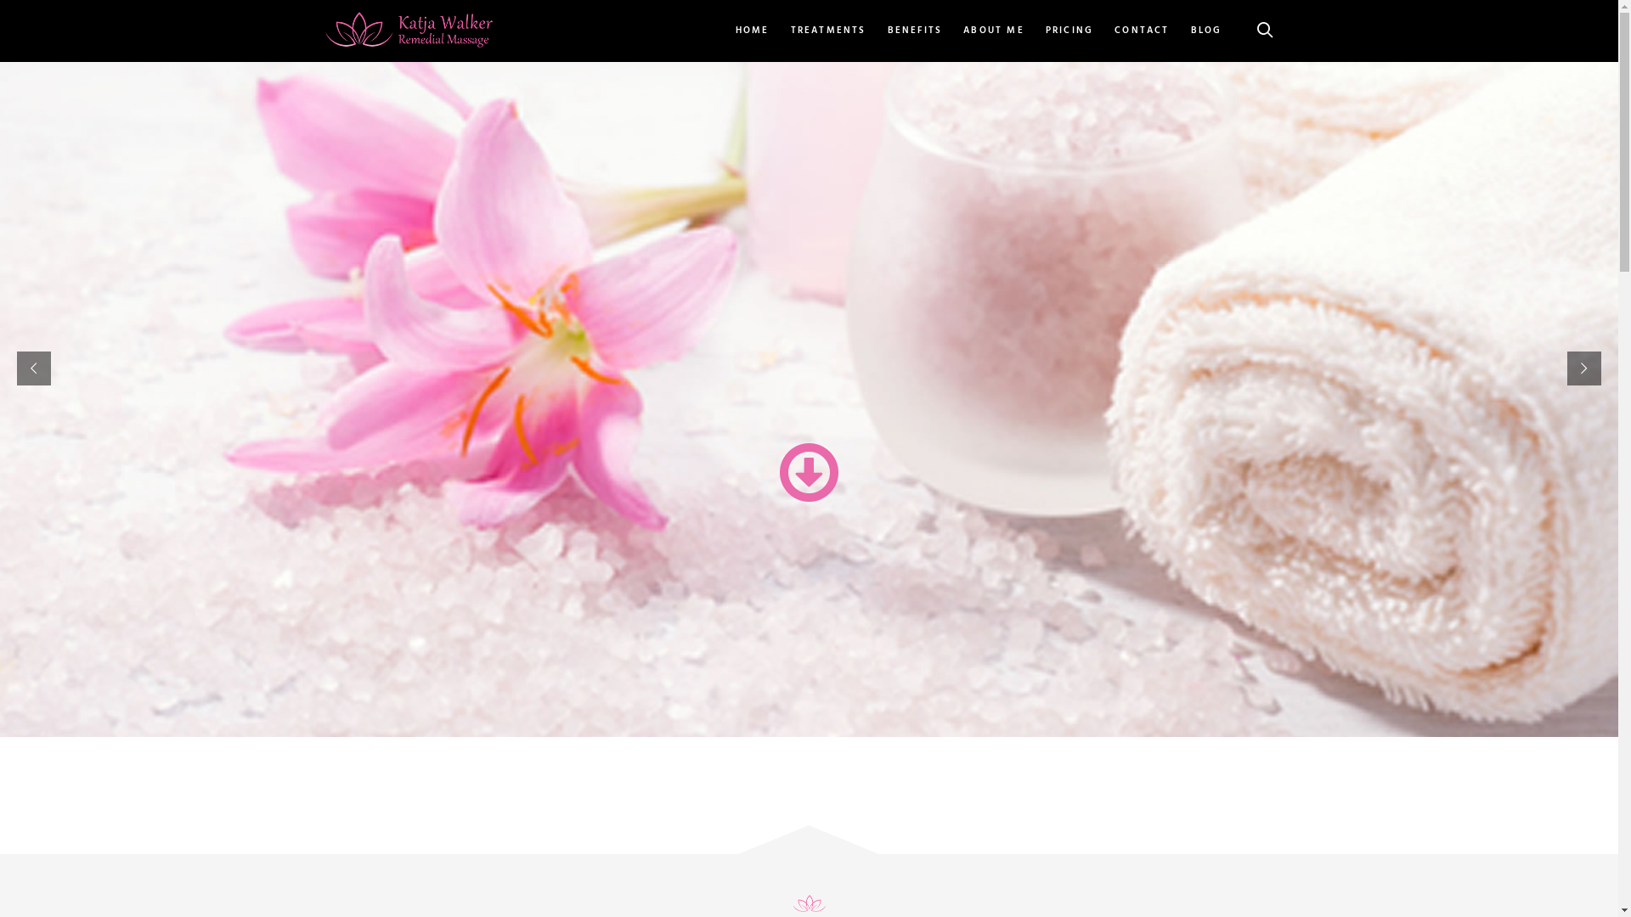 This screenshot has width=1631, height=917. I want to click on HOME, so click(758, 31).